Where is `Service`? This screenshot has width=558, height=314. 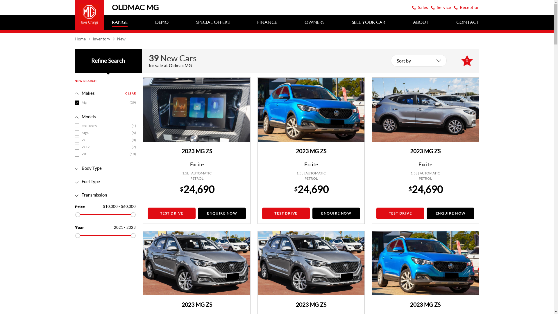 Service is located at coordinates (443, 7).